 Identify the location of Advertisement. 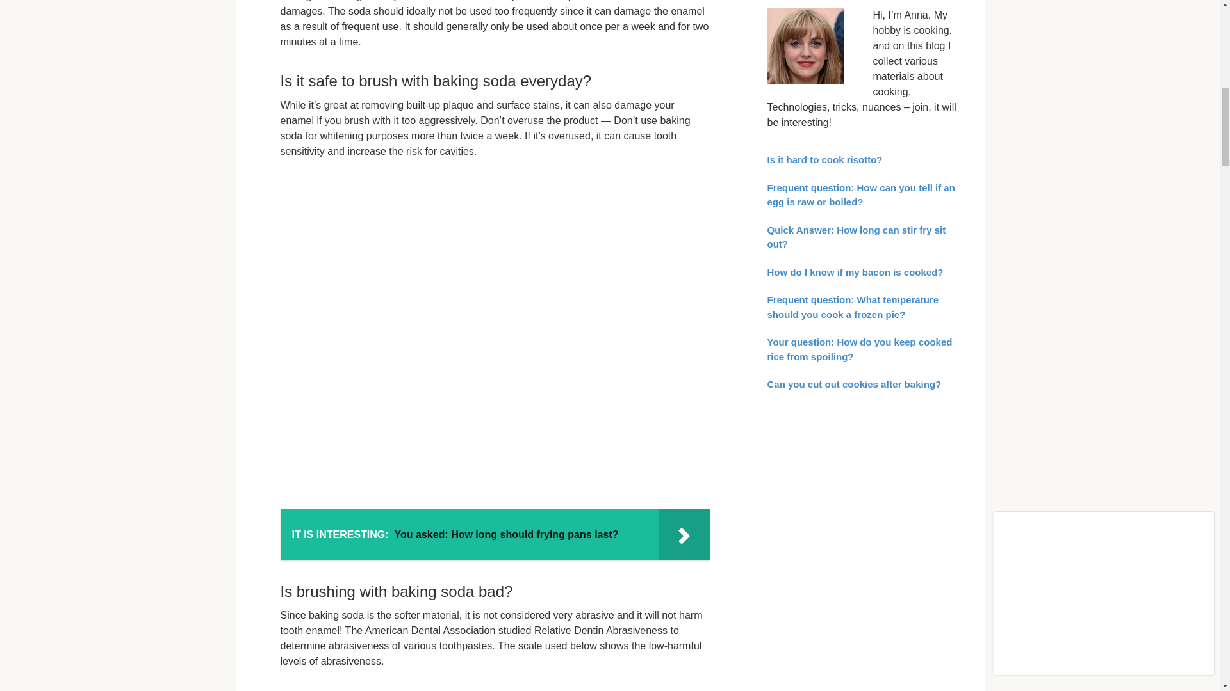
(864, 654).